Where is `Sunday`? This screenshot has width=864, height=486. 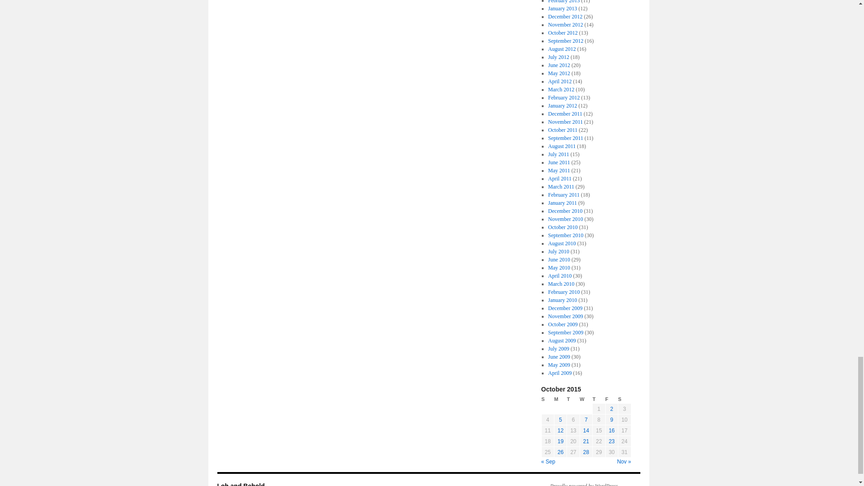 Sunday is located at coordinates (547, 400).